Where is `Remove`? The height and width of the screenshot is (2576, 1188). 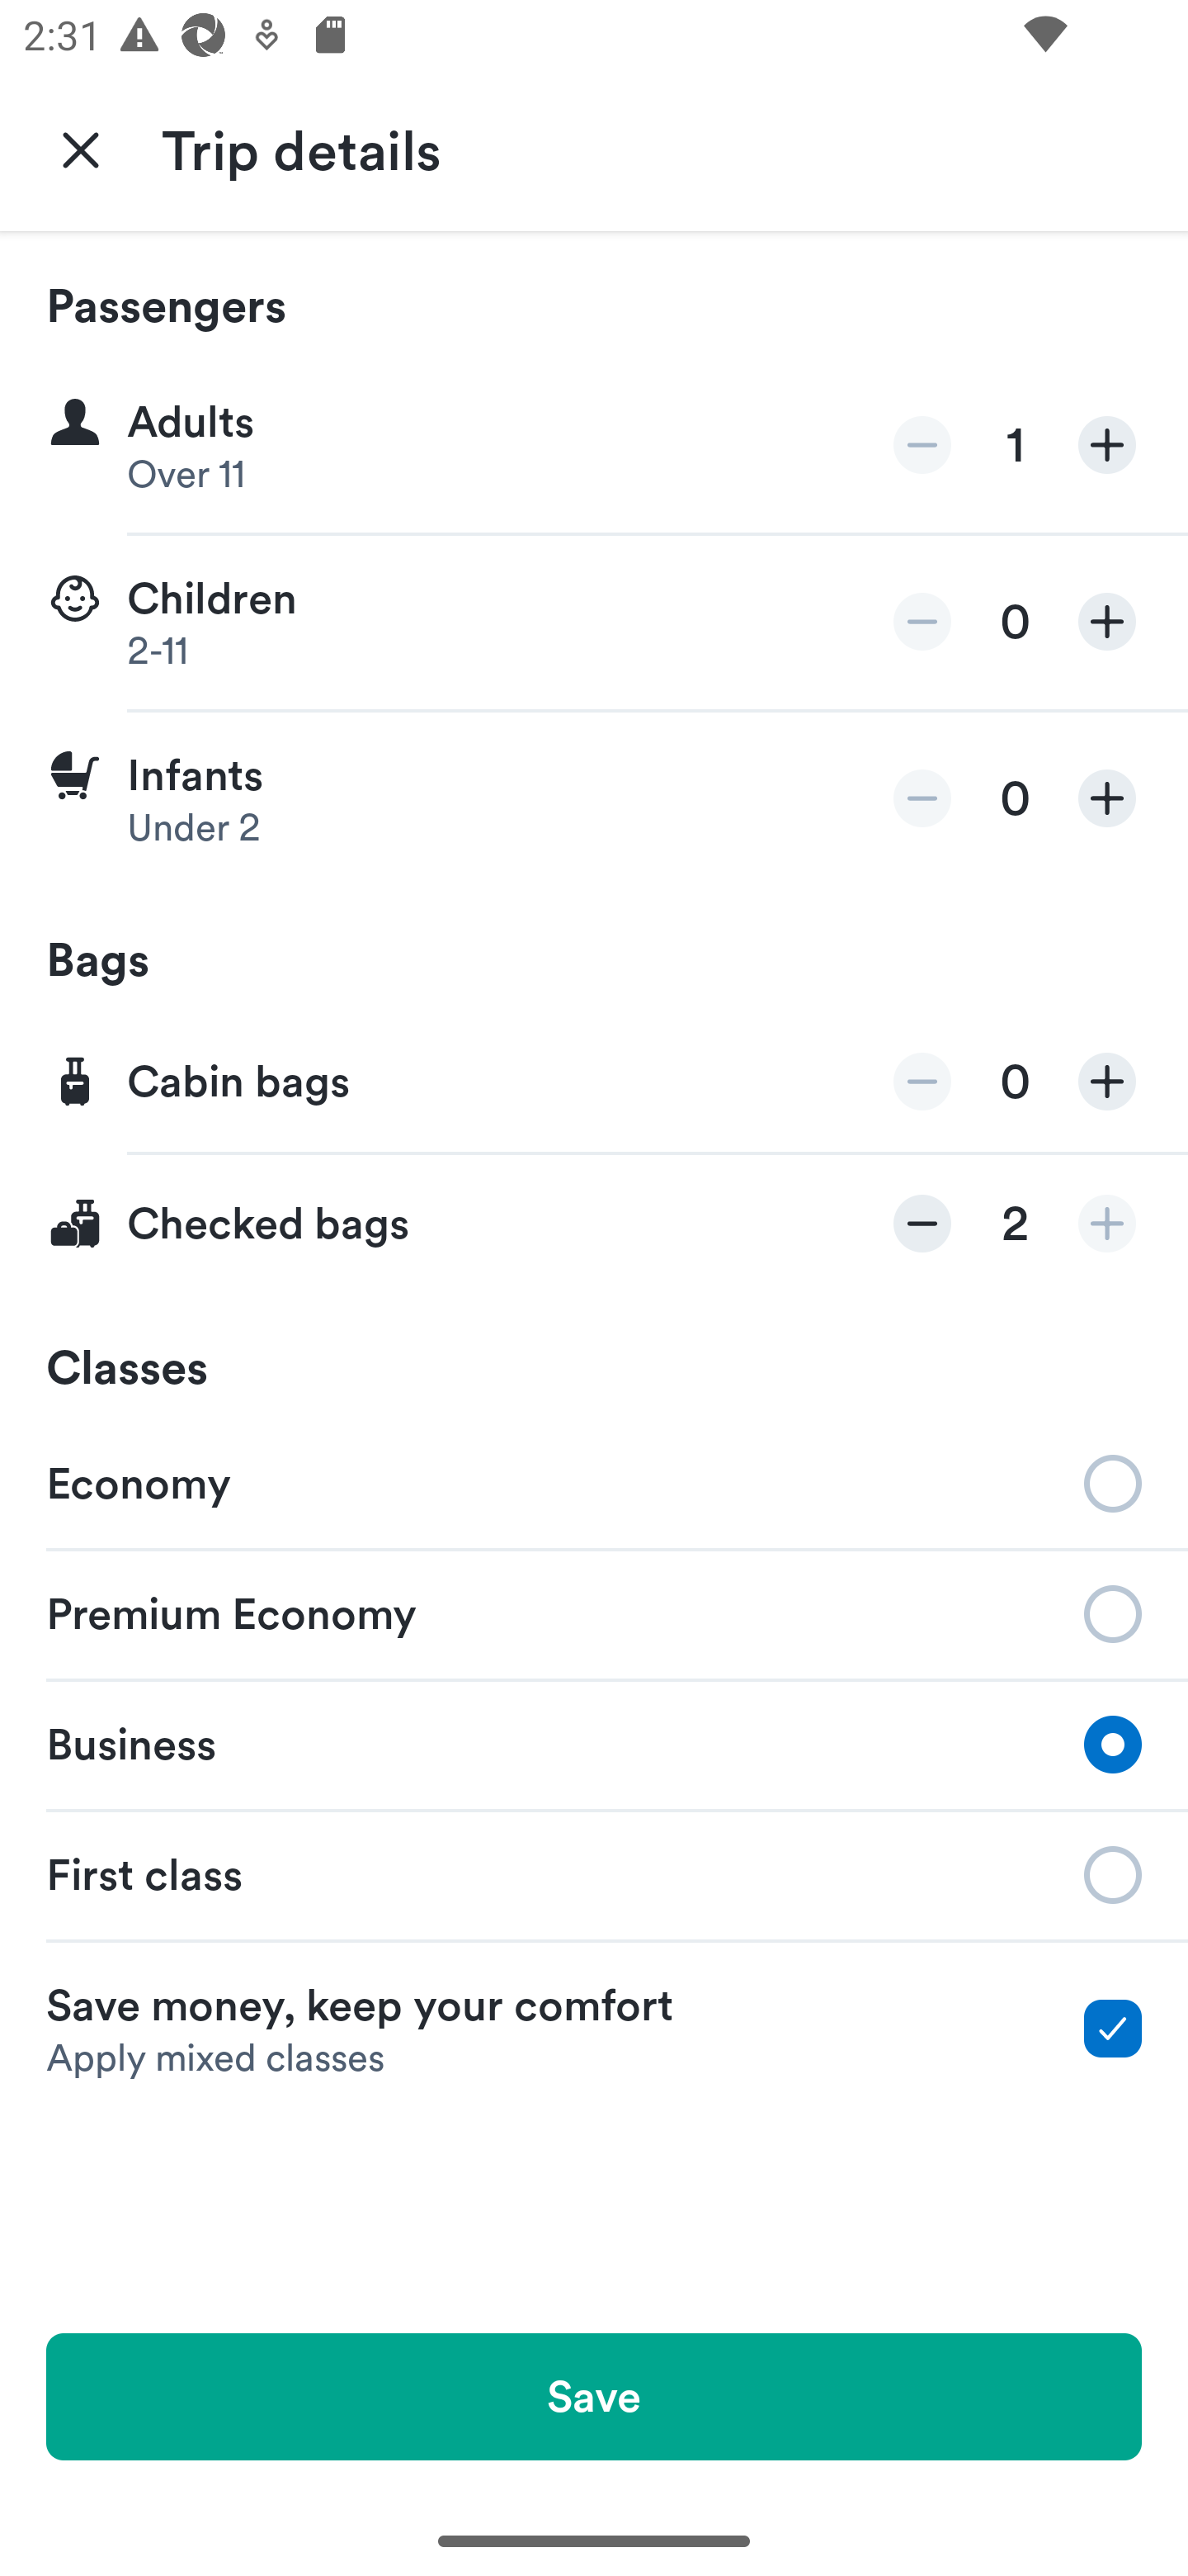
Remove is located at coordinates (922, 1224).